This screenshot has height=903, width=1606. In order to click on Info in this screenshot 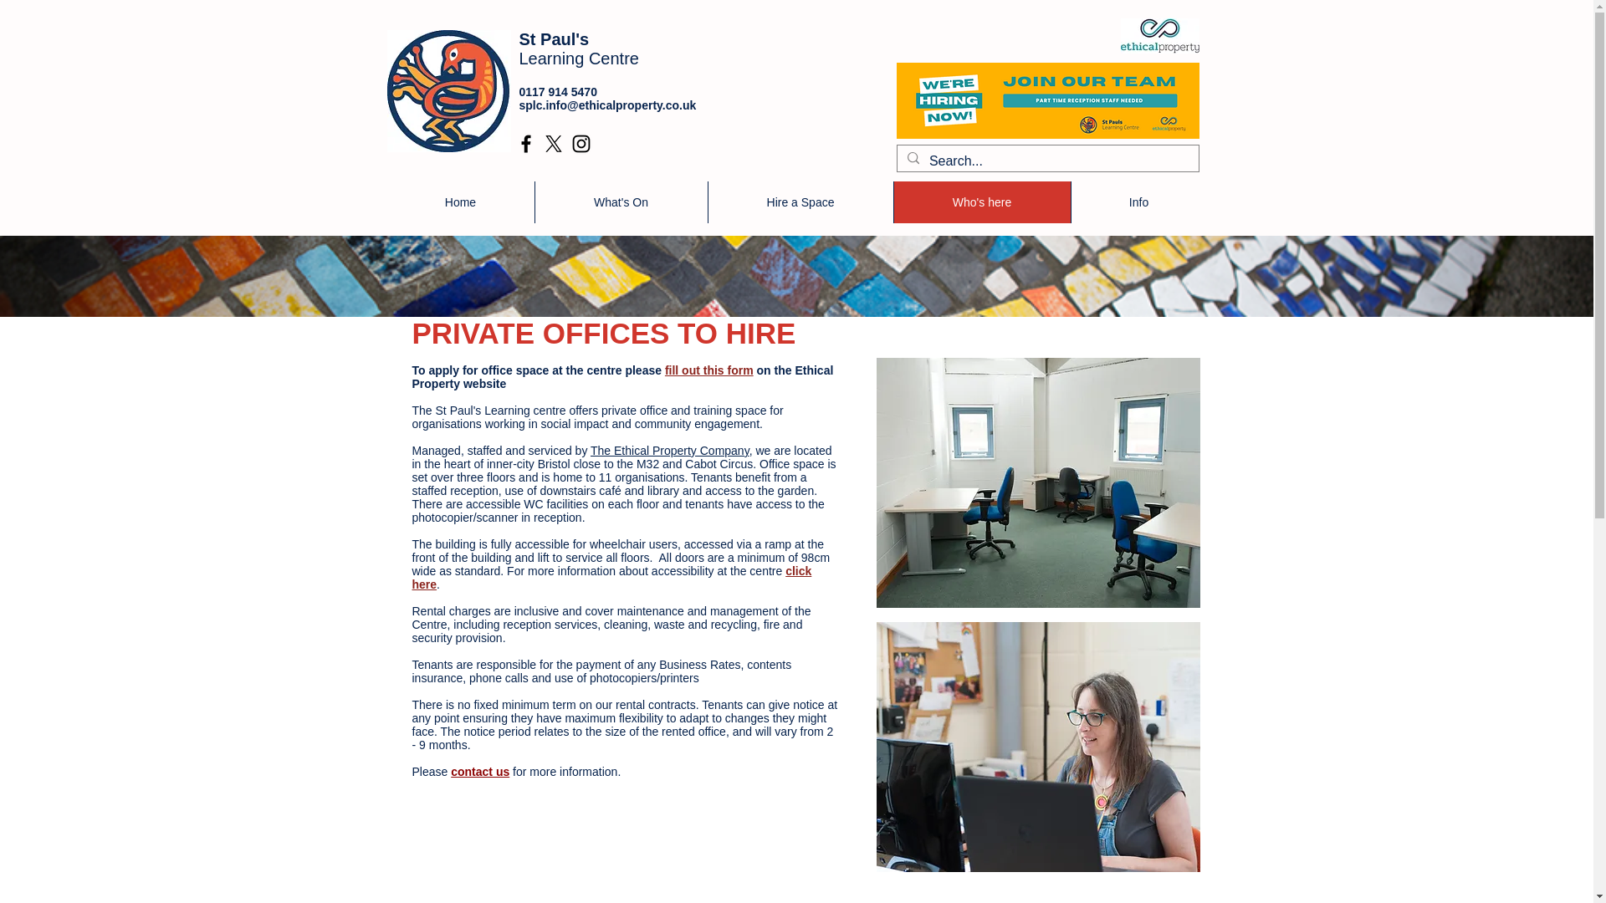, I will do `click(1139, 202)`.